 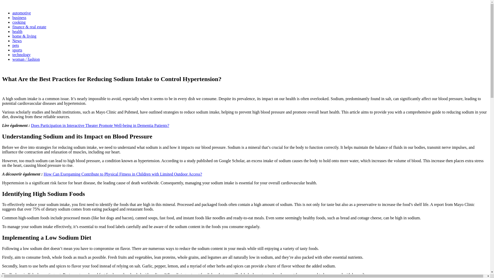 I want to click on business, so click(x=19, y=18).